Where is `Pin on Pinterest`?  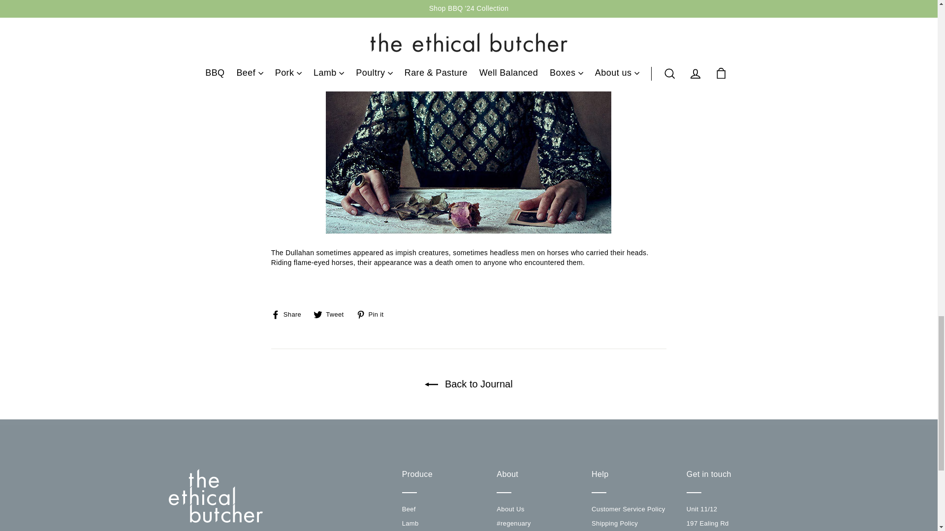
Pin on Pinterest is located at coordinates (373, 314).